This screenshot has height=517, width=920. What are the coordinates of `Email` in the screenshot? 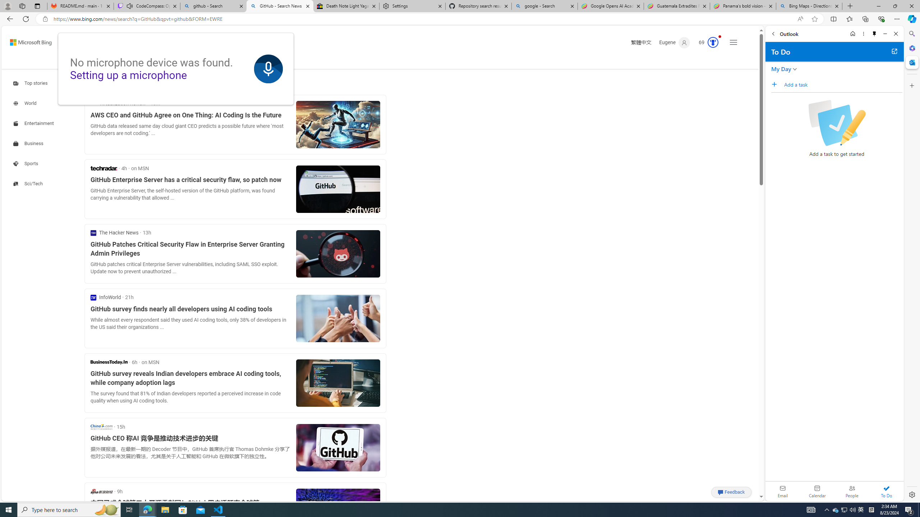 It's located at (783, 491).